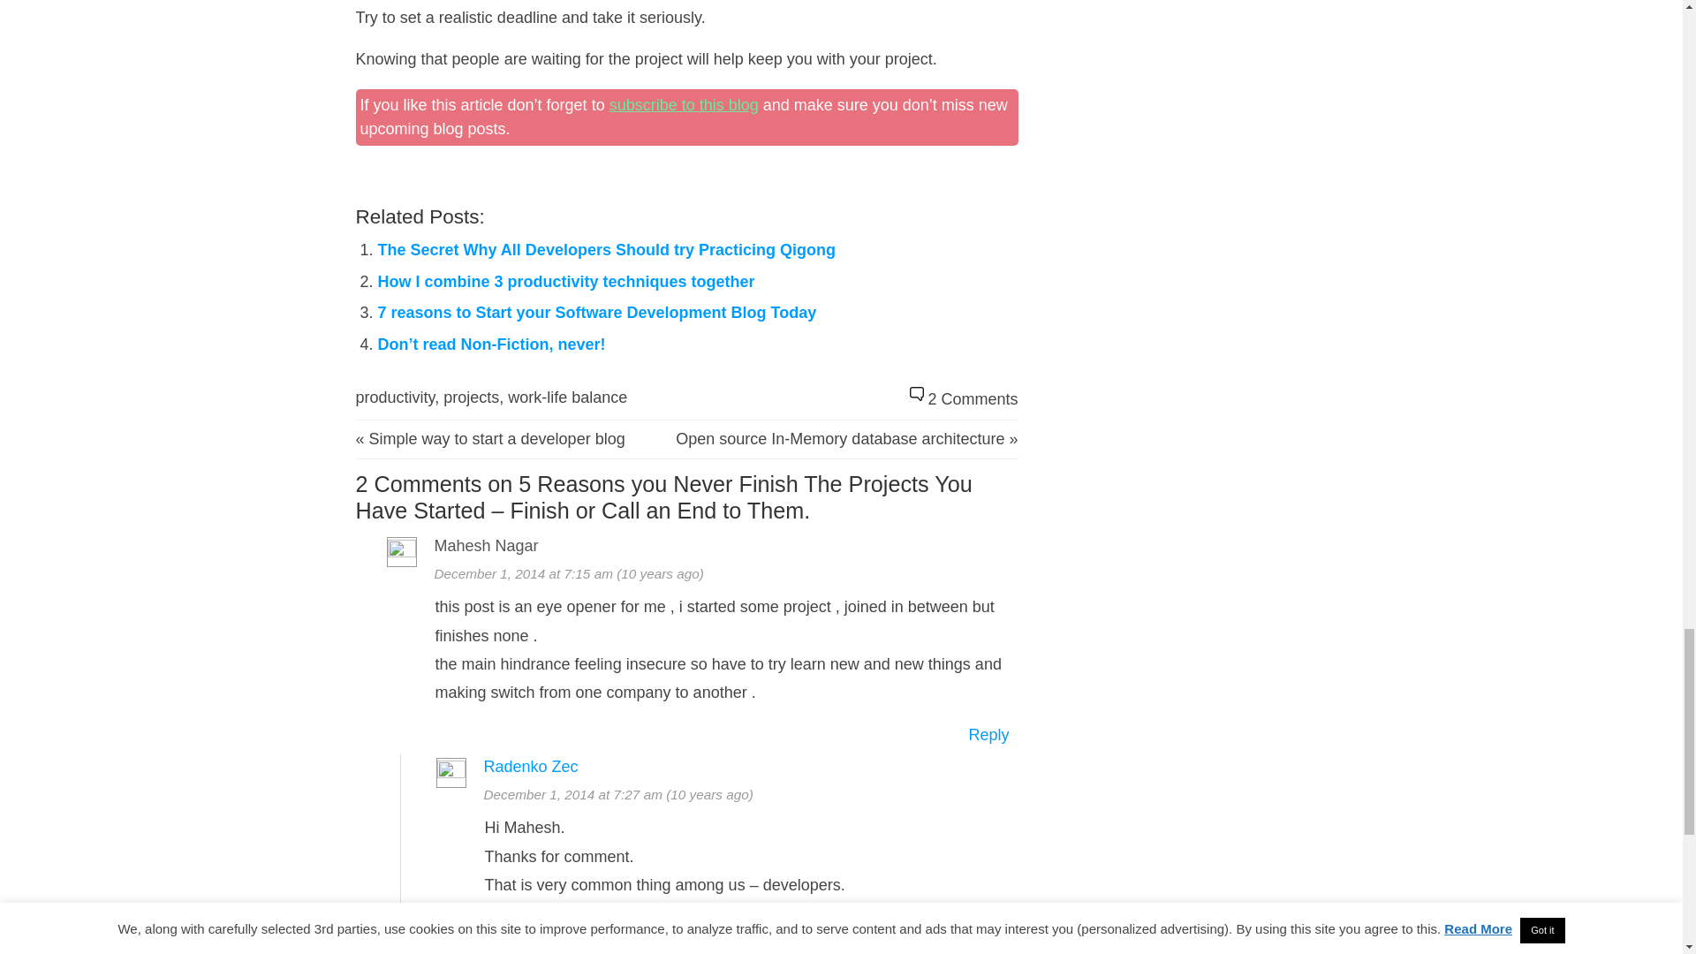 Image resolution: width=1696 pixels, height=954 pixels. I want to click on Open source In-Memory database architecture, so click(839, 438).